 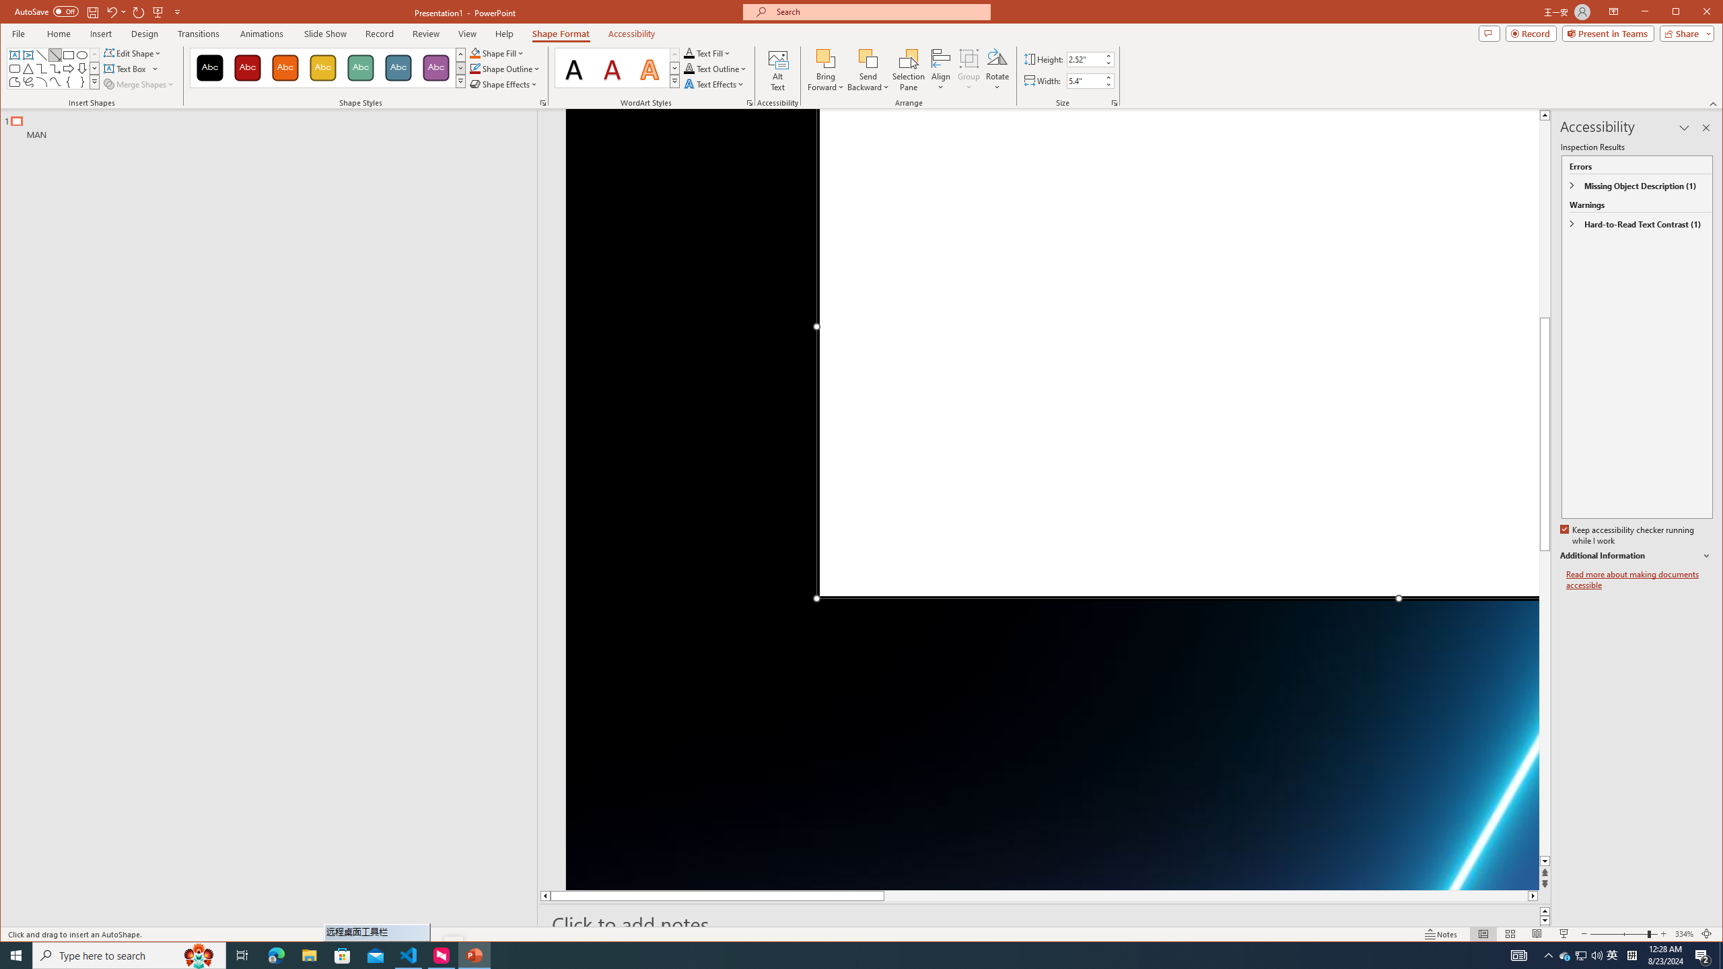 I want to click on Size and Position..., so click(x=1115, y=103).